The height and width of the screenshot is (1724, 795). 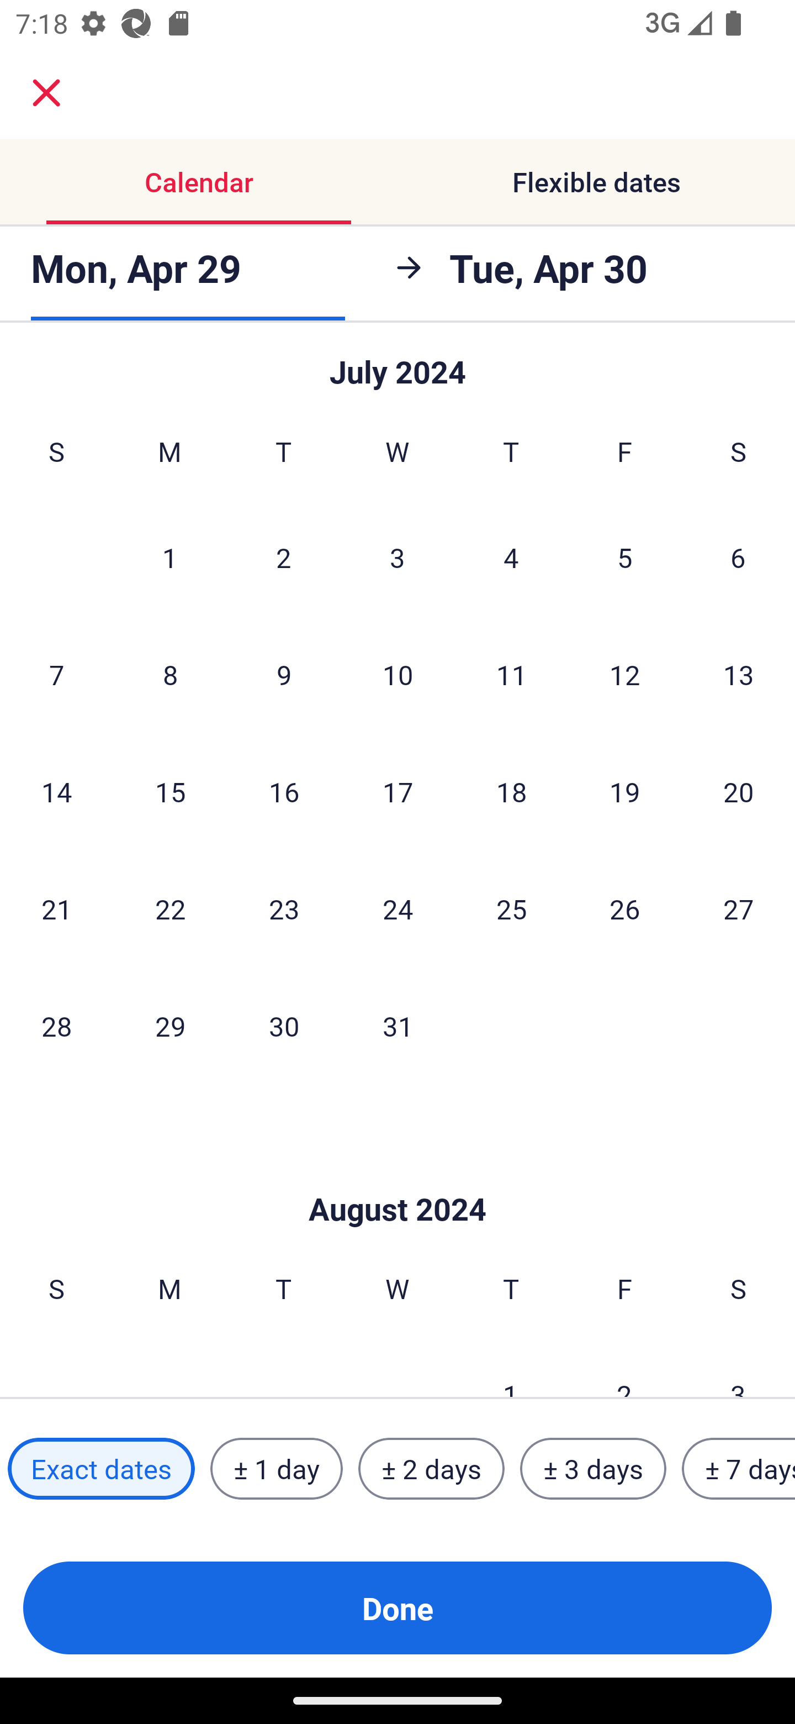 I want to click on 16 Tuesday, July 16, 2024, so click(x=284, y=791).